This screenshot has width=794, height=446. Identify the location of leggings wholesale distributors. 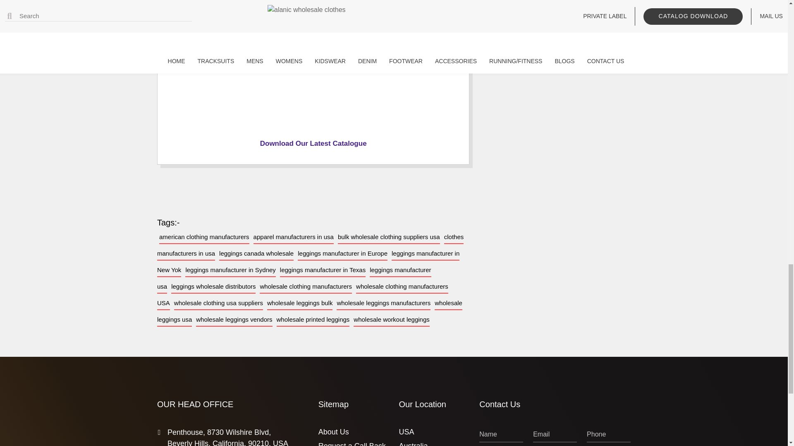
(213, 287).